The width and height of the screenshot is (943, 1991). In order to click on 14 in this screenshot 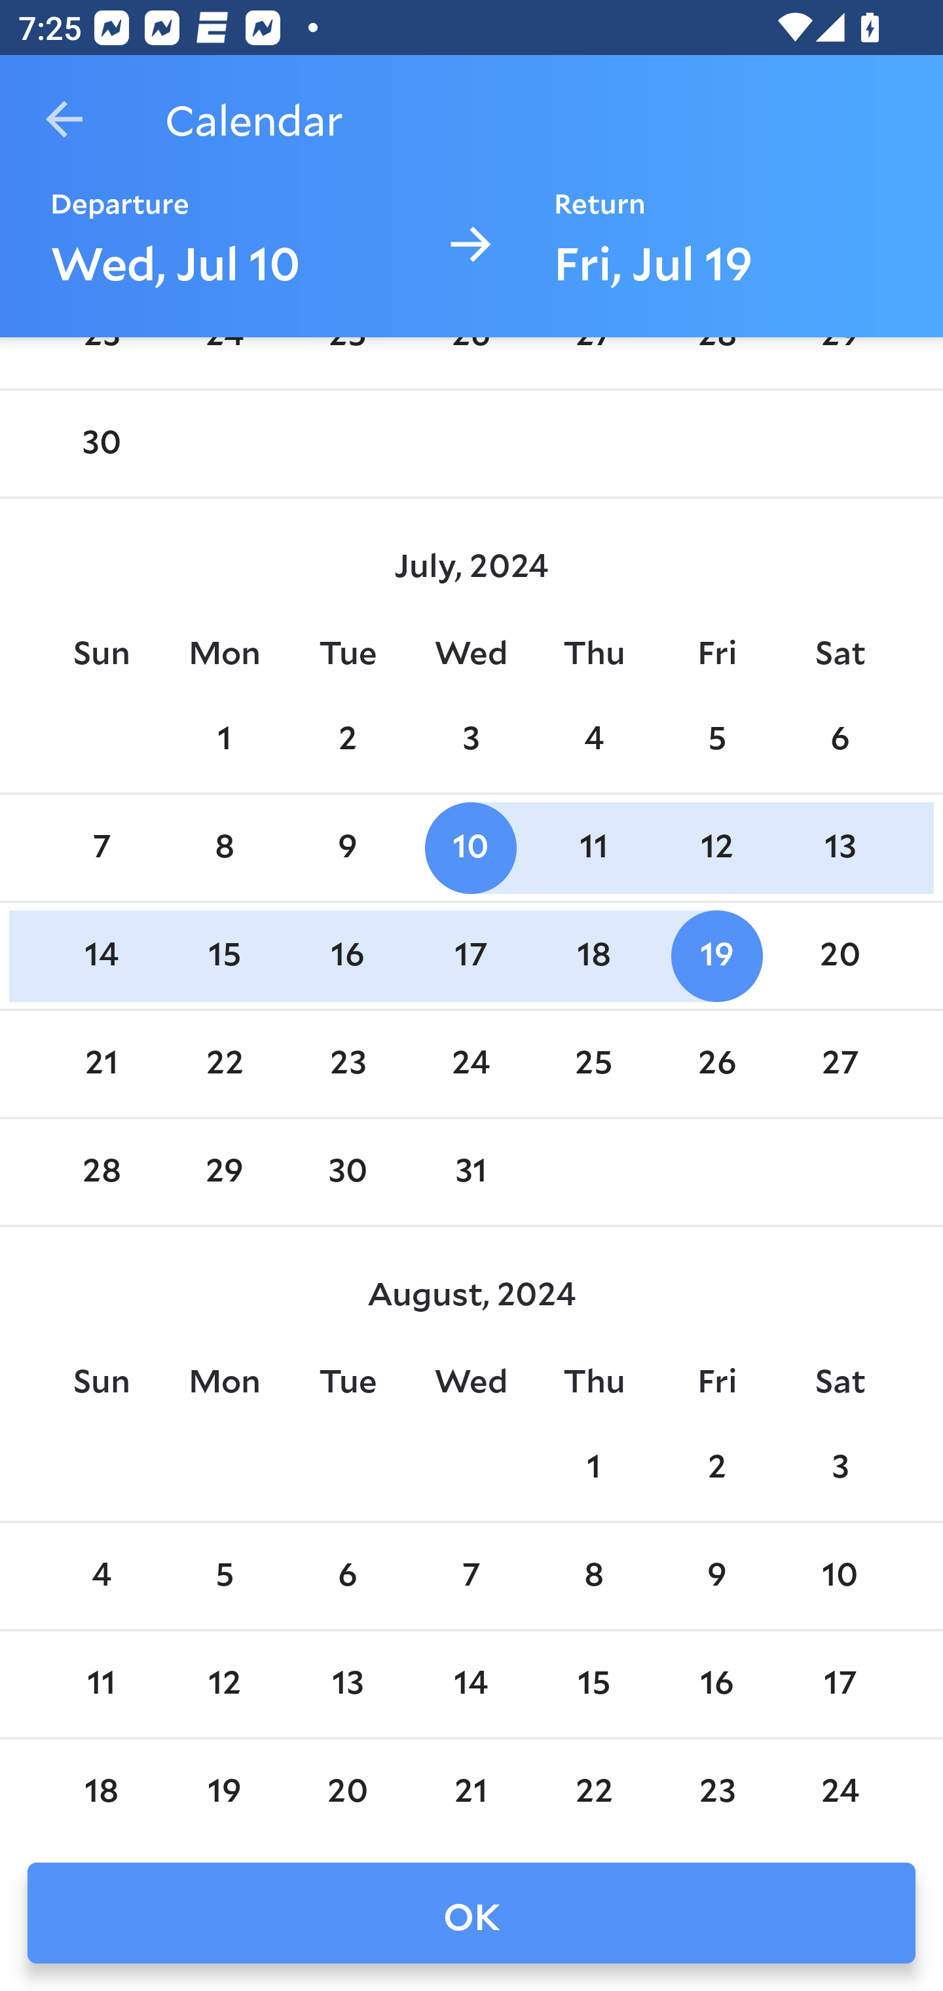, I will do `click(101, 956)`.